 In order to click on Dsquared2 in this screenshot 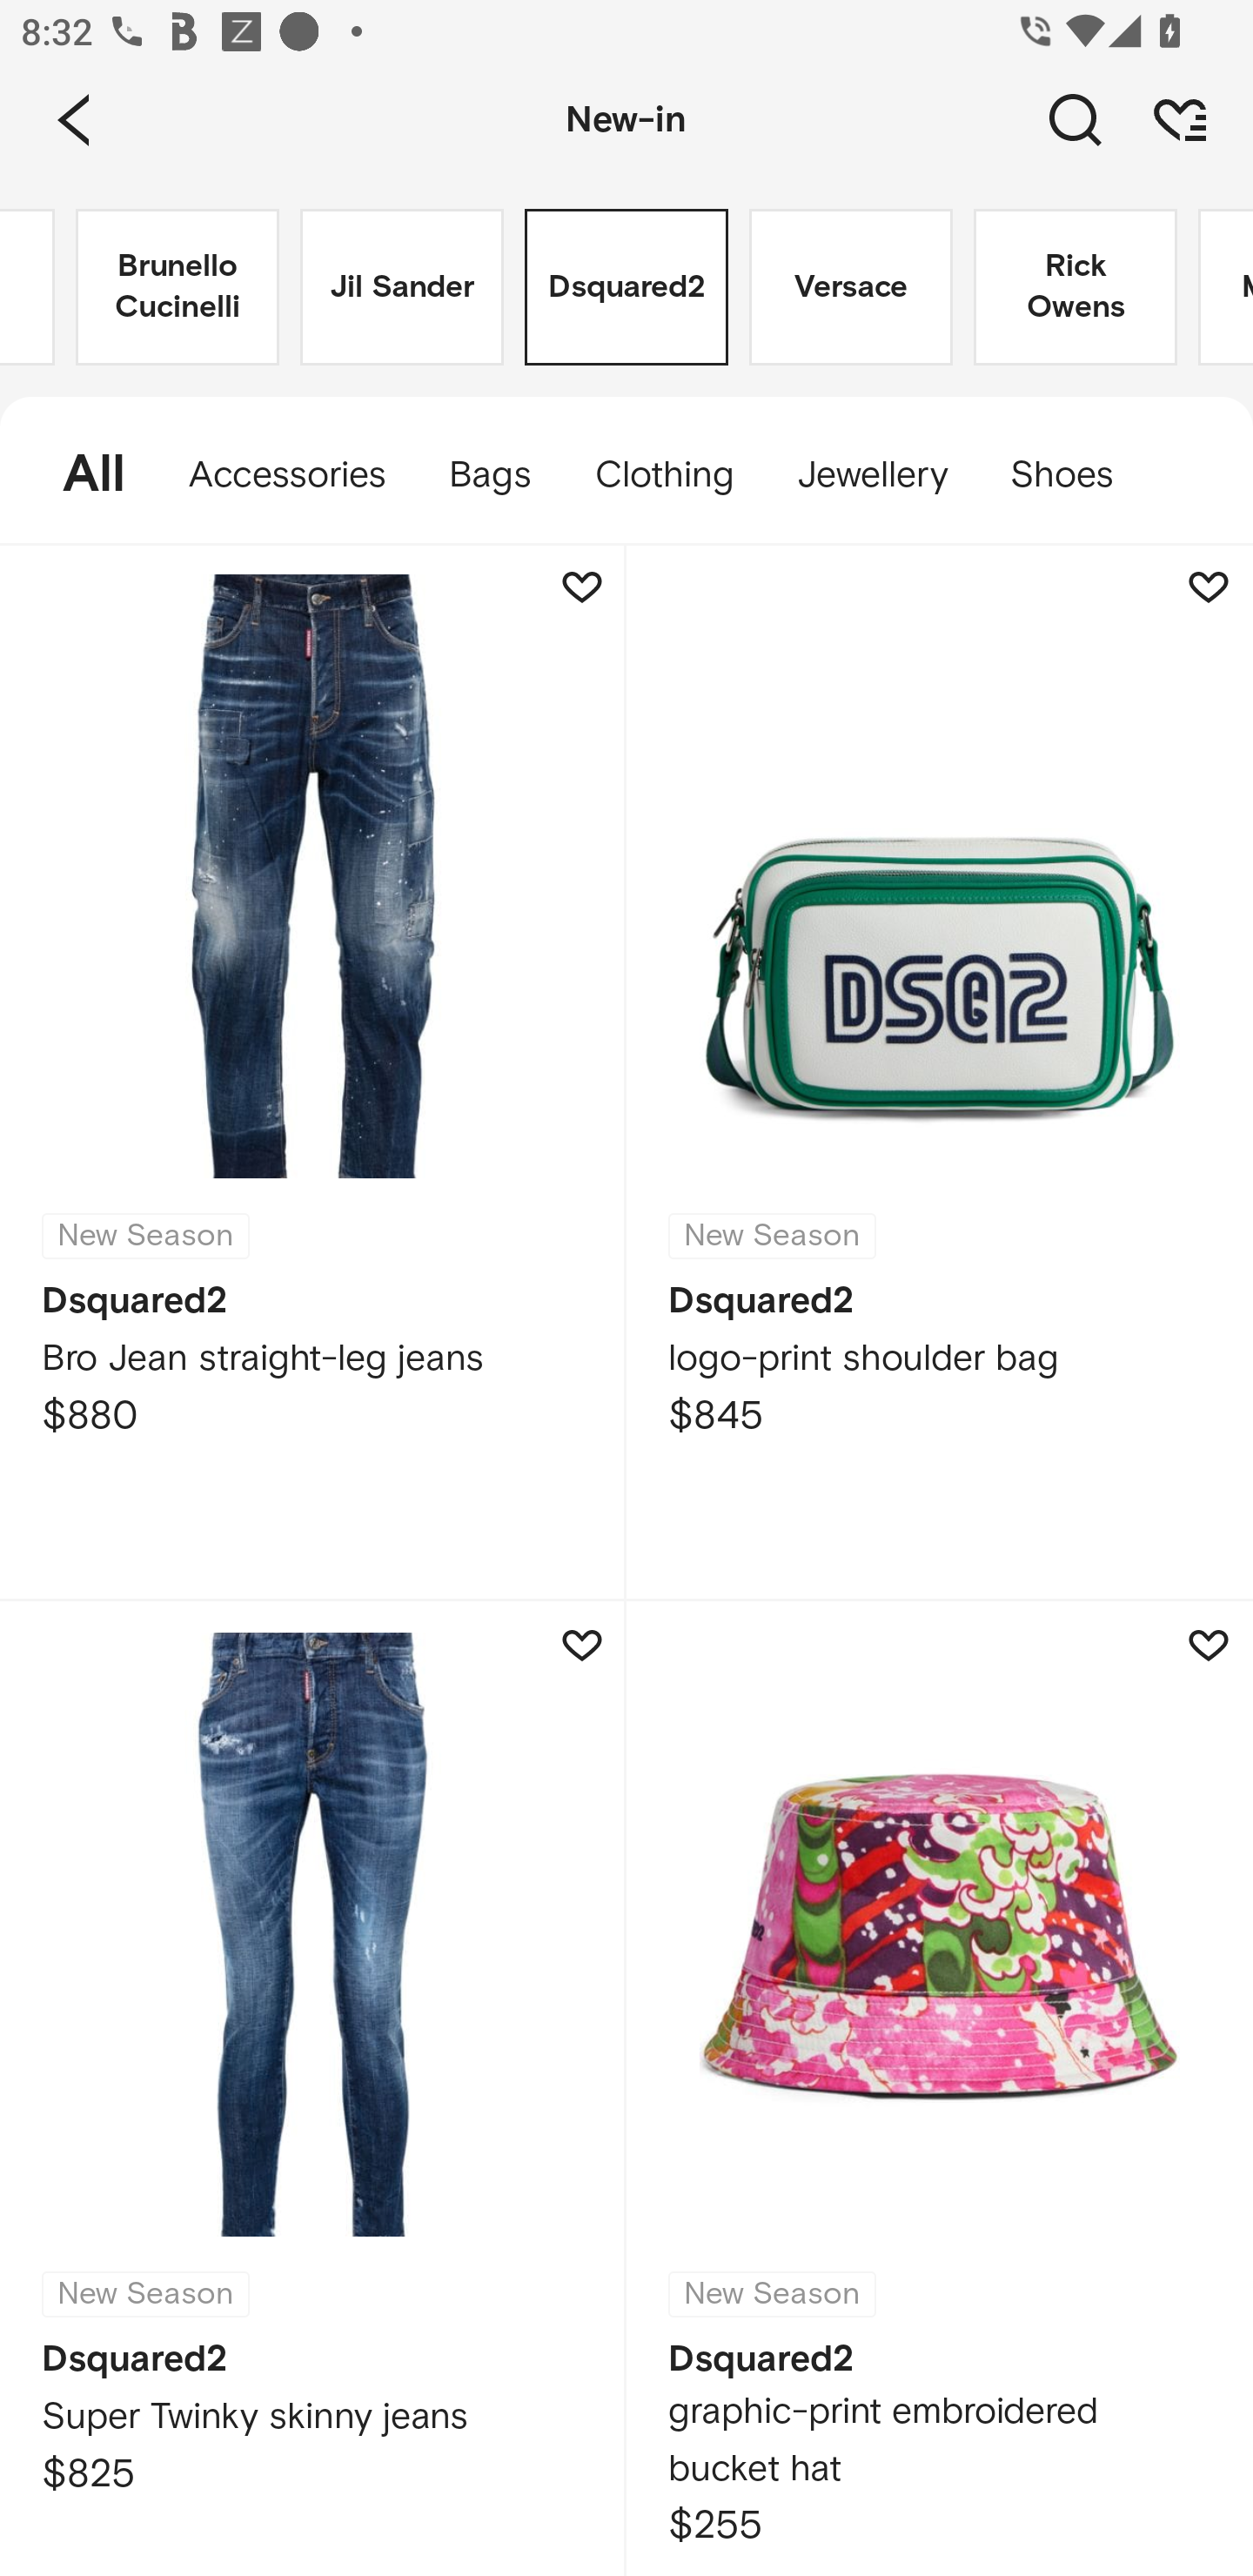, I will do `click(626, 287)`.